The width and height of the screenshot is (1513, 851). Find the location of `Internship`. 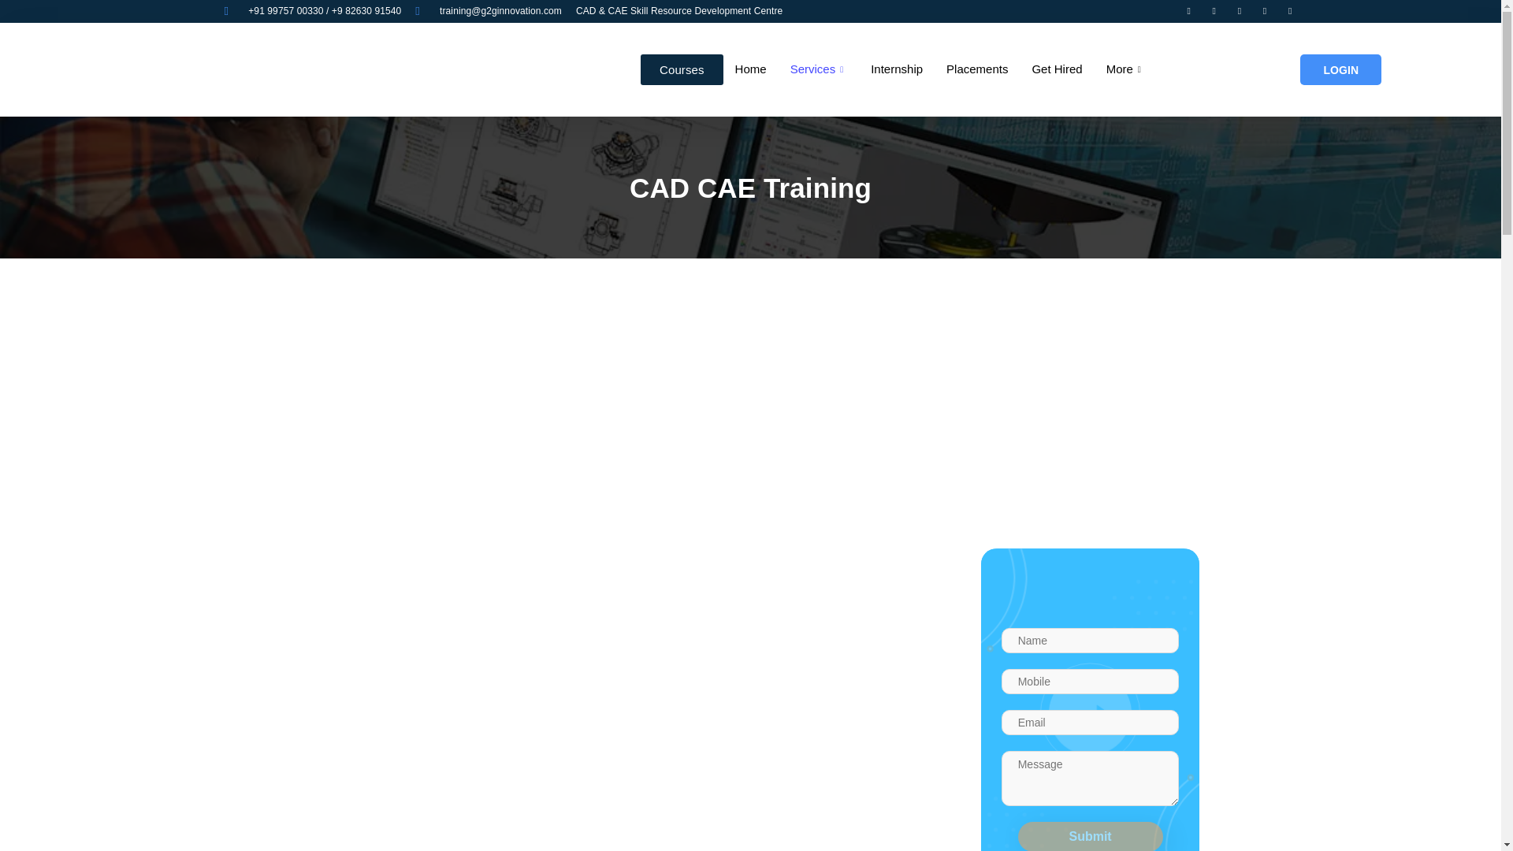

Internship is located at coordinates (897, 69).